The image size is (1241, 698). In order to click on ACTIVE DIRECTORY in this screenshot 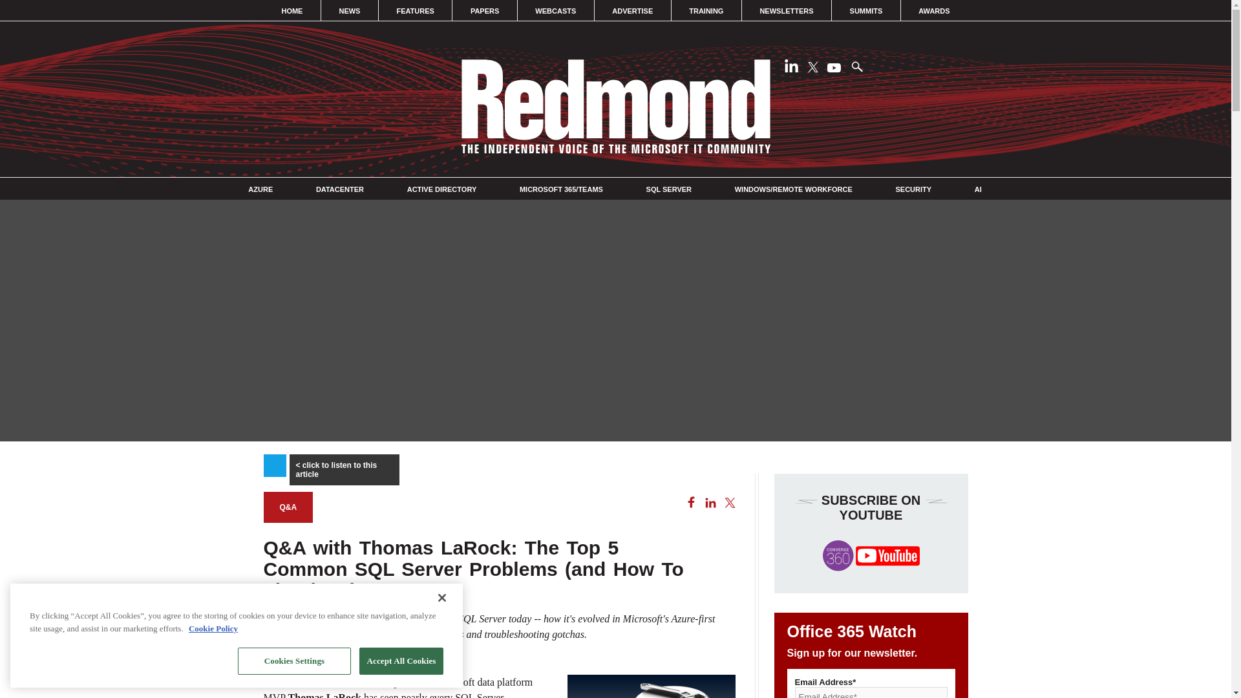, I will do `click(441, 189)`.